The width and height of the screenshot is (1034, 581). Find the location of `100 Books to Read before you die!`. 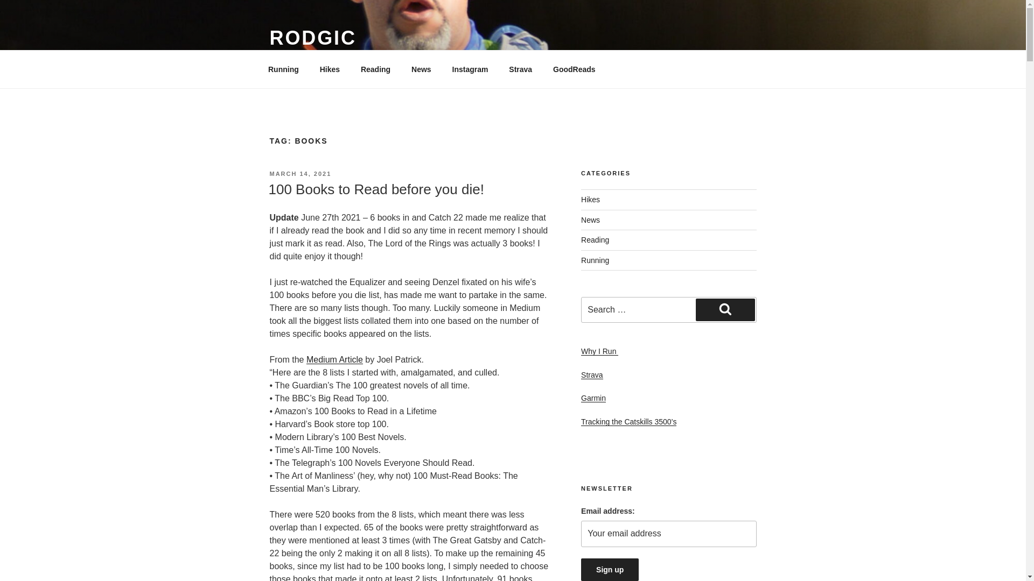

100 Books to Read before you die! is located at coordinates (376, 189).